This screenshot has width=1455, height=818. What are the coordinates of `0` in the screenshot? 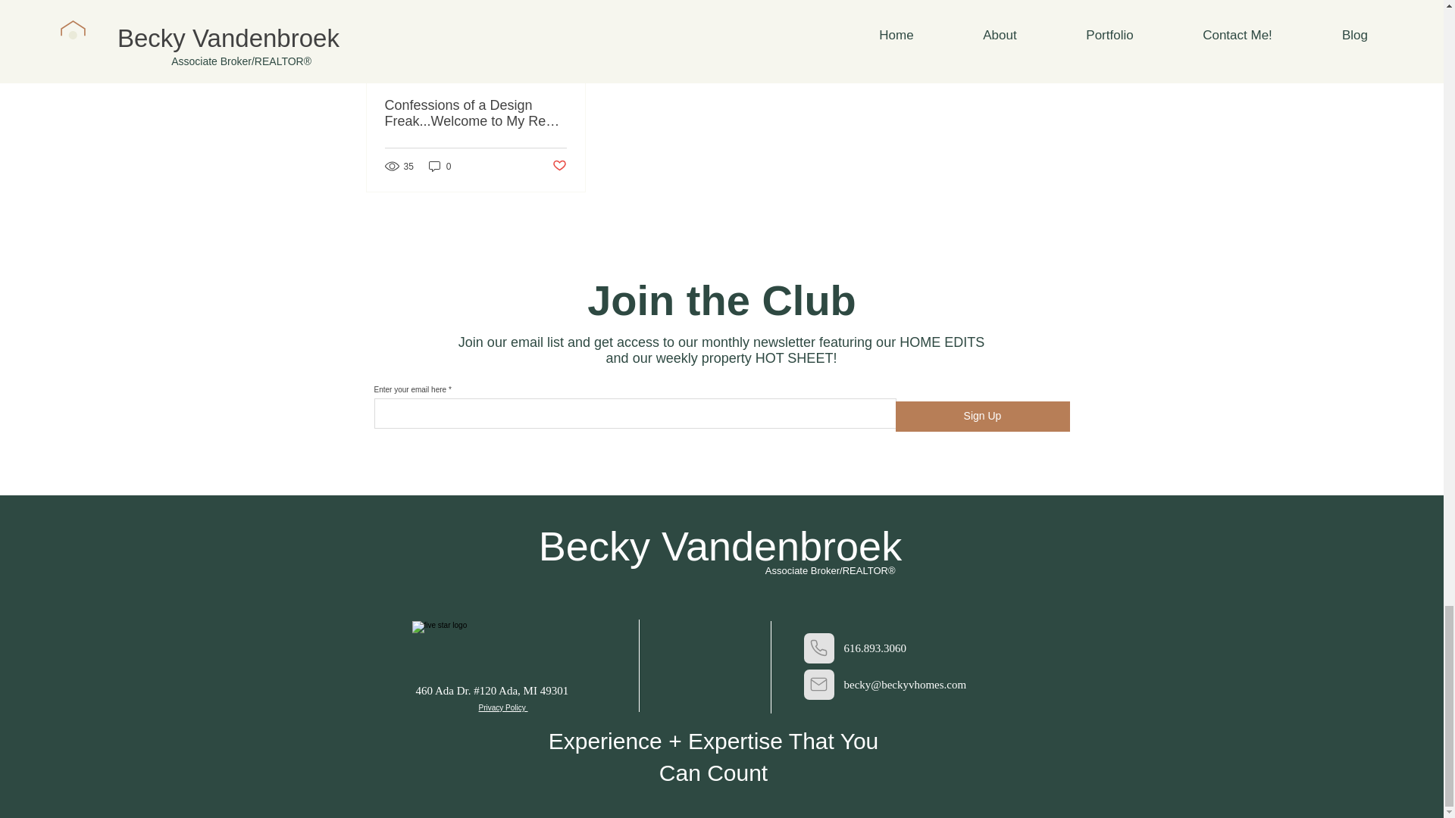 It's located at (440, 165).